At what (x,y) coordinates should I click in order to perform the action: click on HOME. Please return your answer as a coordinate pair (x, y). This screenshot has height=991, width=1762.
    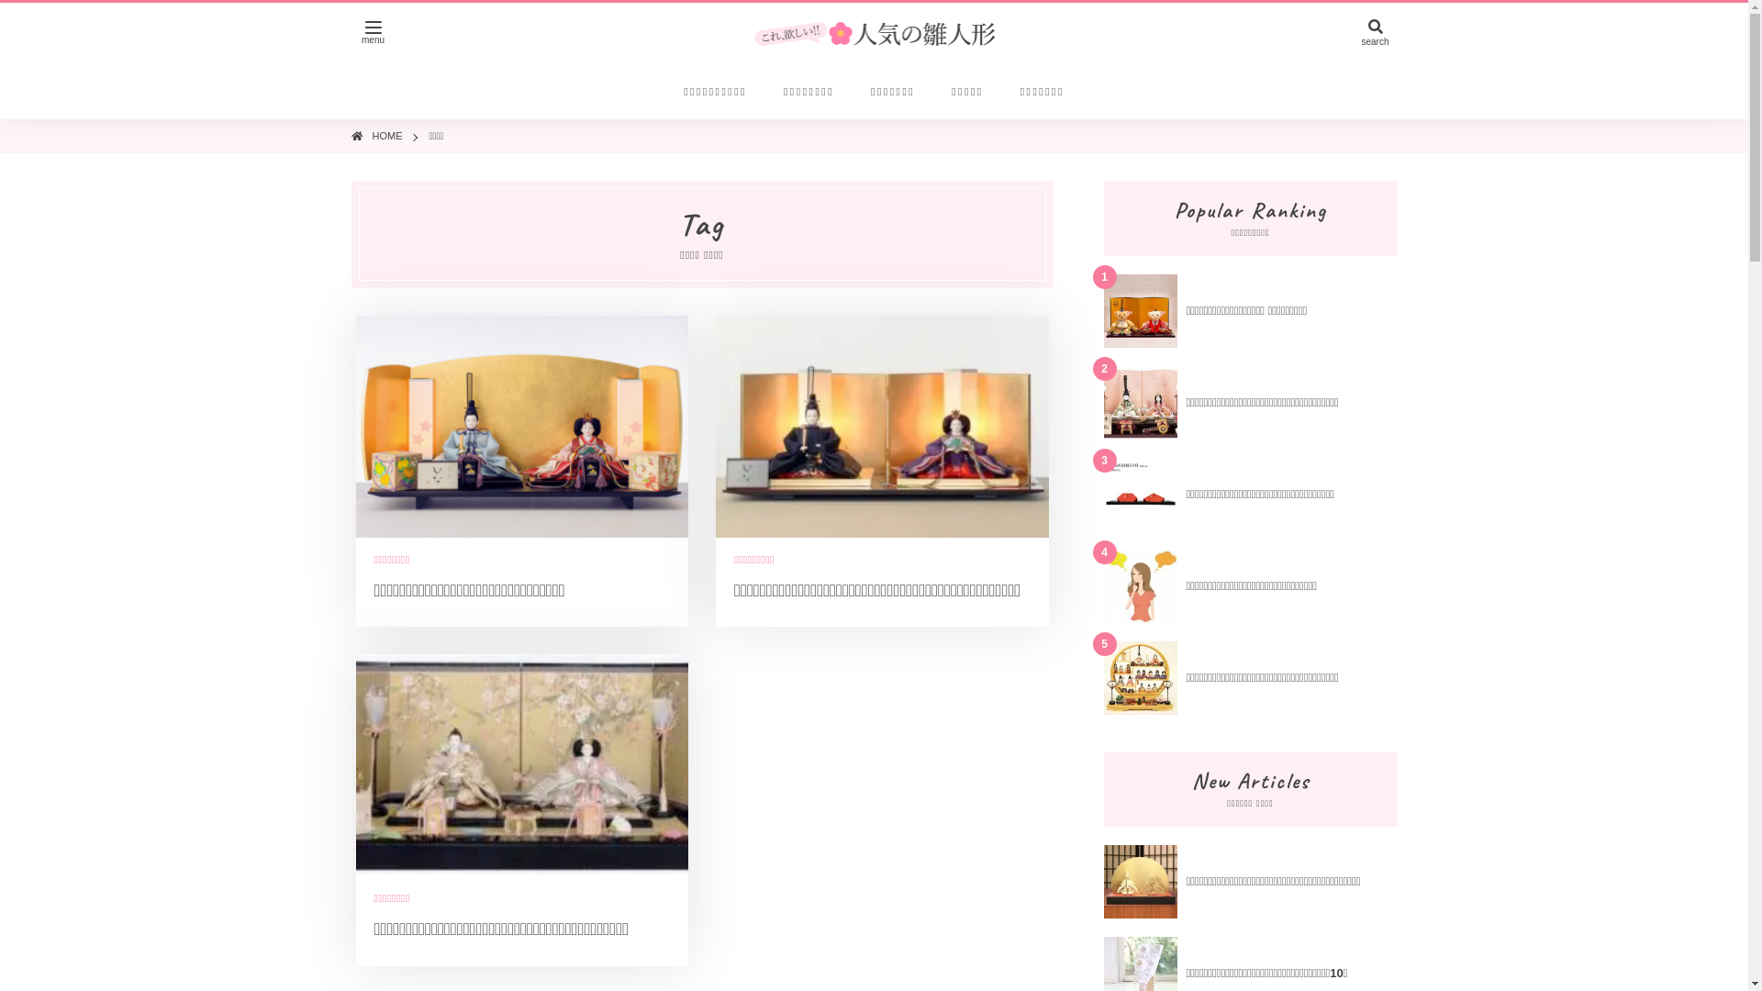
    Looking at the image, I should click on (387, 136).